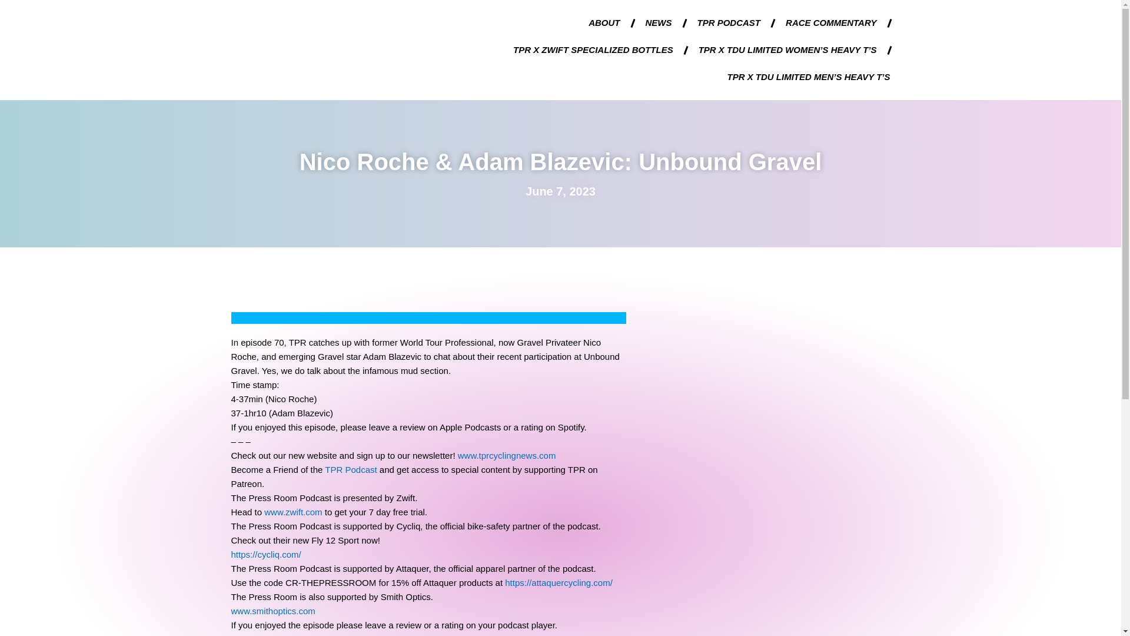 This screenshot has width=1130, height=636. What do you see at coordinates (506, 455) in the screenshot?
I see `www.tprcyclingnews.com` at bounding box center [506, 455].